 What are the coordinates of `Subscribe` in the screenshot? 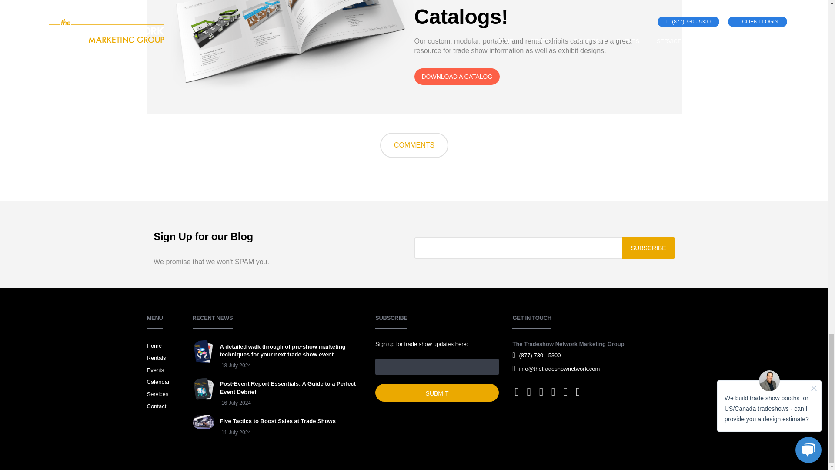 It's located at (163, 358).